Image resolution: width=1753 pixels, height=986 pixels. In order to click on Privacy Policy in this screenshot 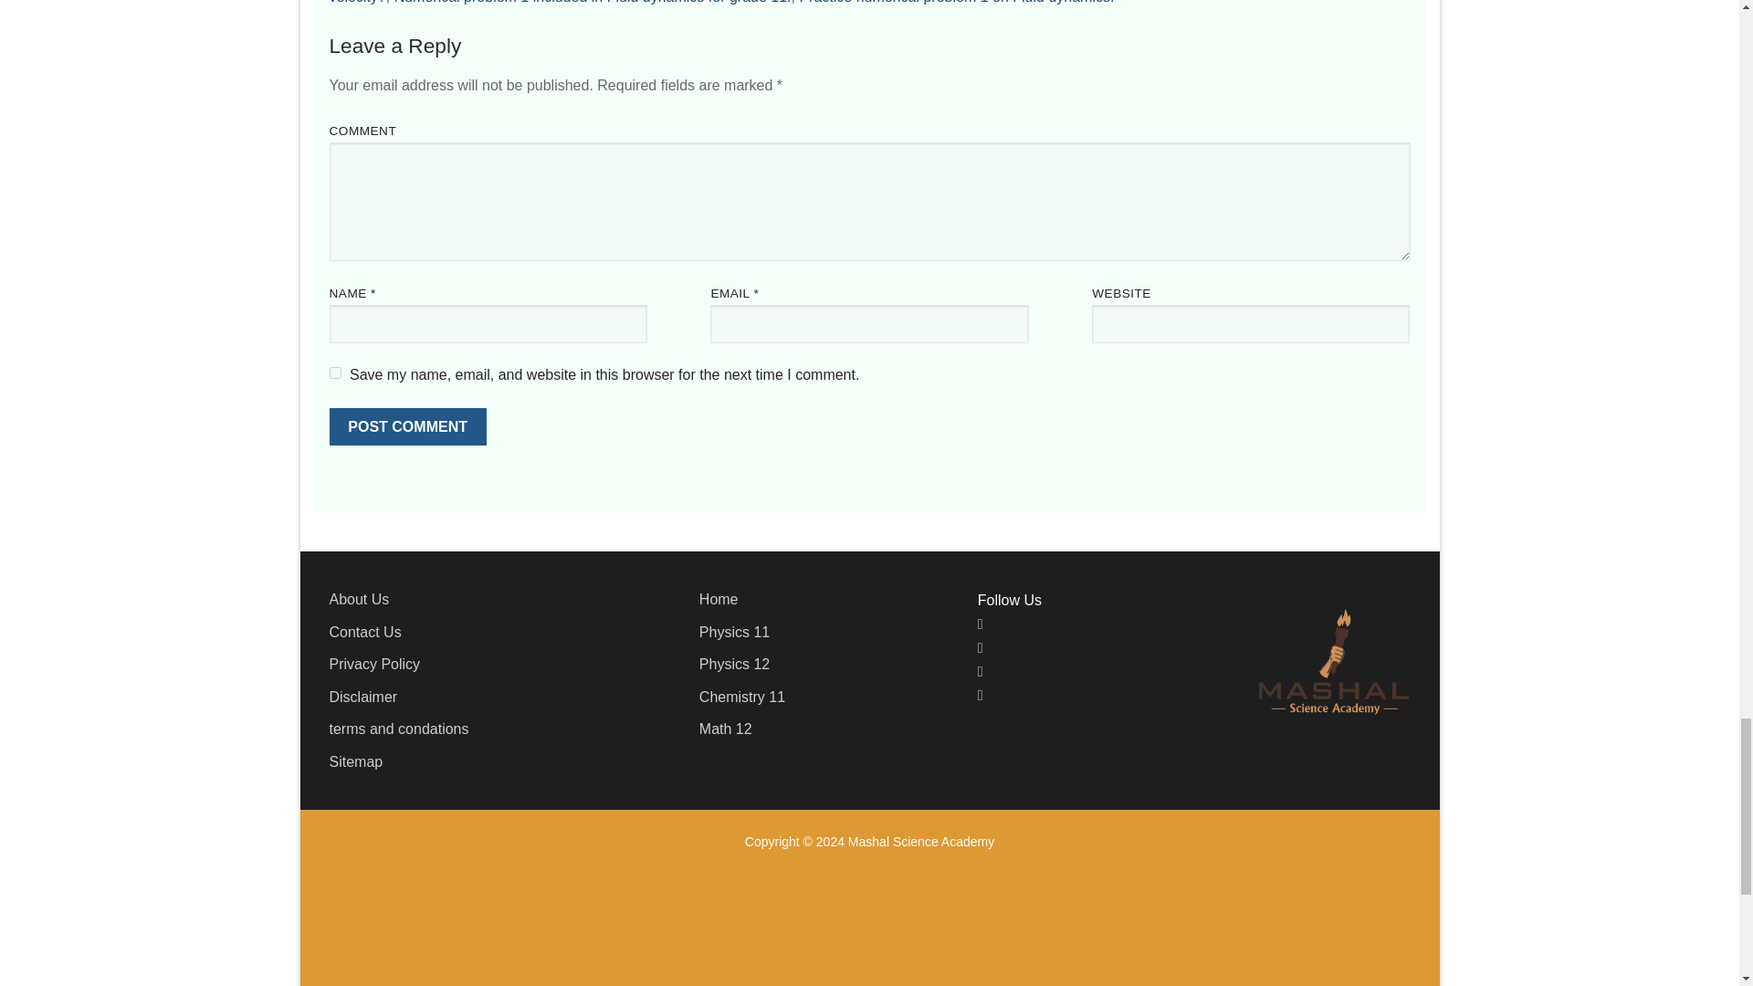, I will do `click(374, 664)`.